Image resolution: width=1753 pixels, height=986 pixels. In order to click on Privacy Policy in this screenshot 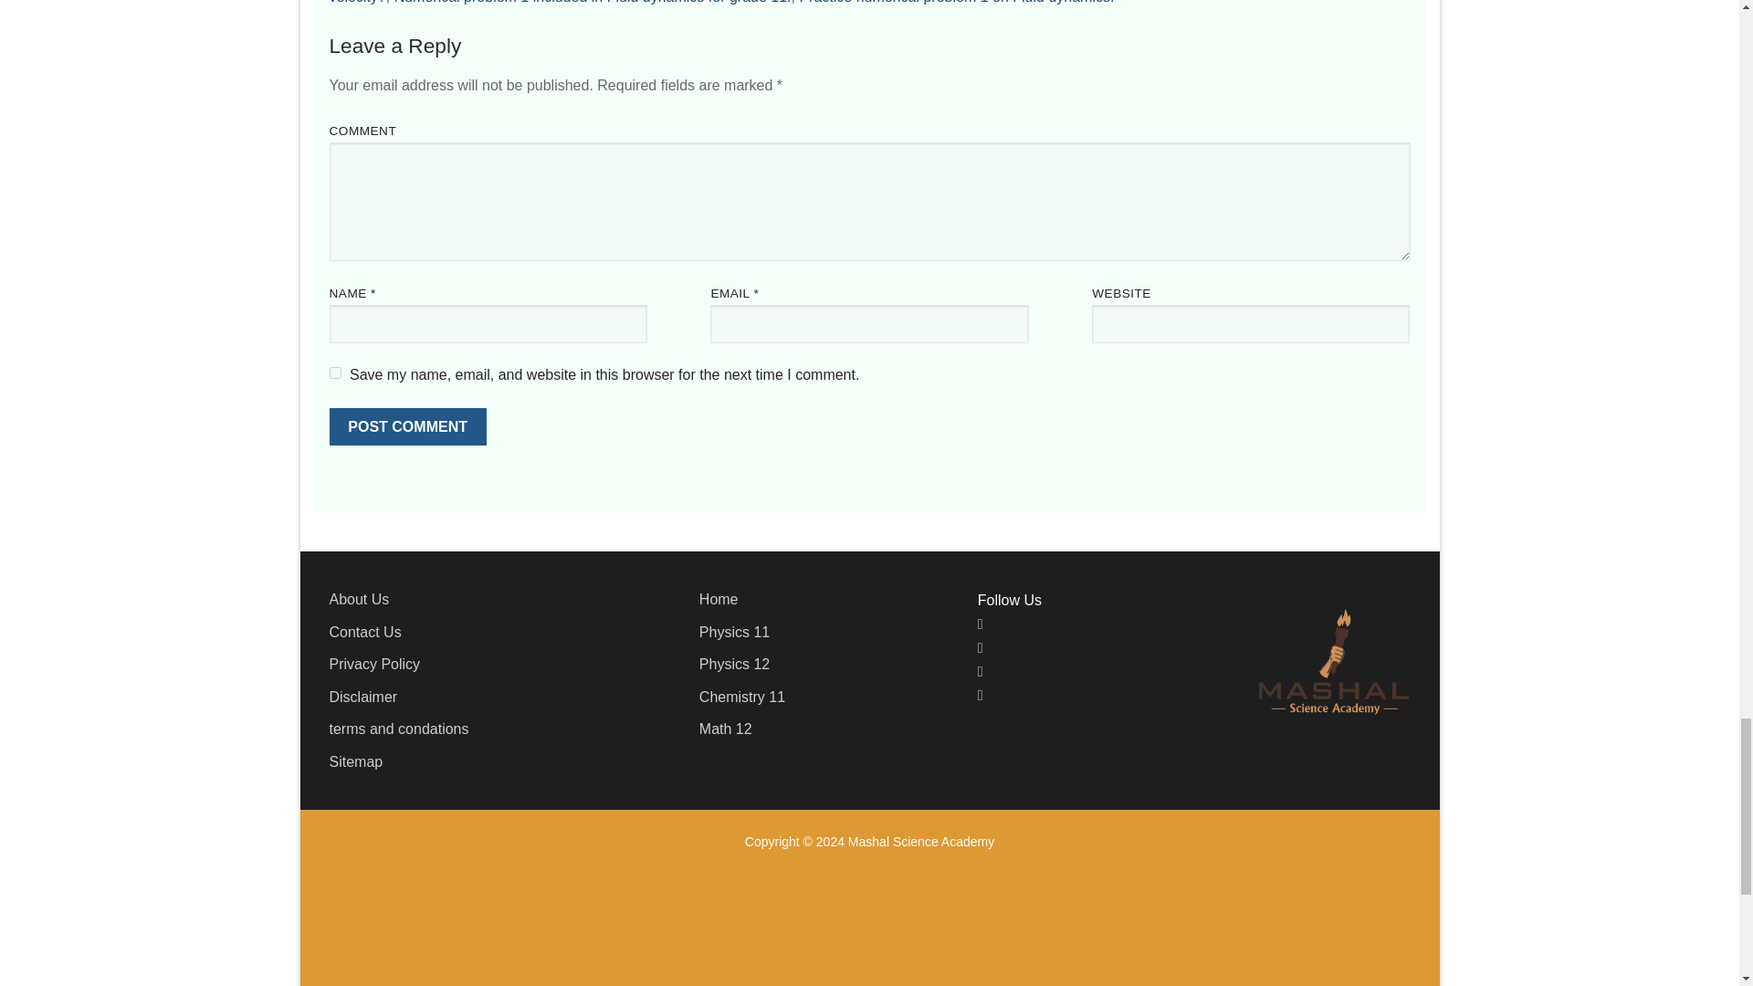, I will do `click(374, 664)`.